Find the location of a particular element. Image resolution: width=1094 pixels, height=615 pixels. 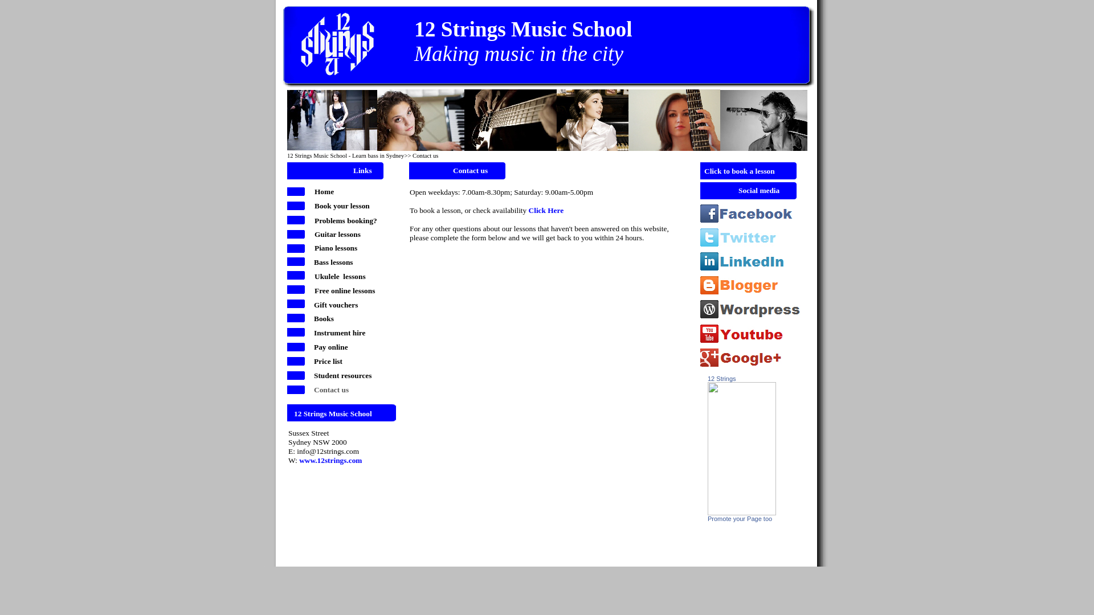

Books is located at coordinates (297, 319).